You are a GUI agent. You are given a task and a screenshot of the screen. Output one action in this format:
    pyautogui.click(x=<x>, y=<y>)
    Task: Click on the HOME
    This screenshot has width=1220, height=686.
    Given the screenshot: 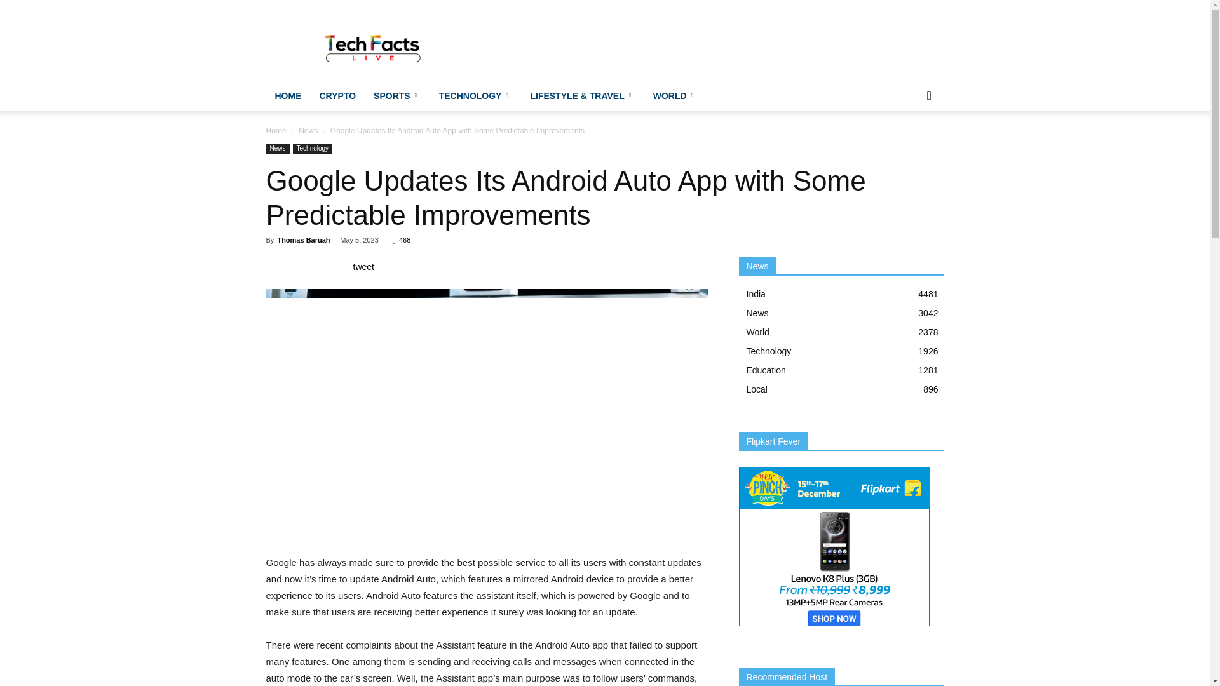 What is the action you would take?
    pyautogui.click(x=287, y=95)
    